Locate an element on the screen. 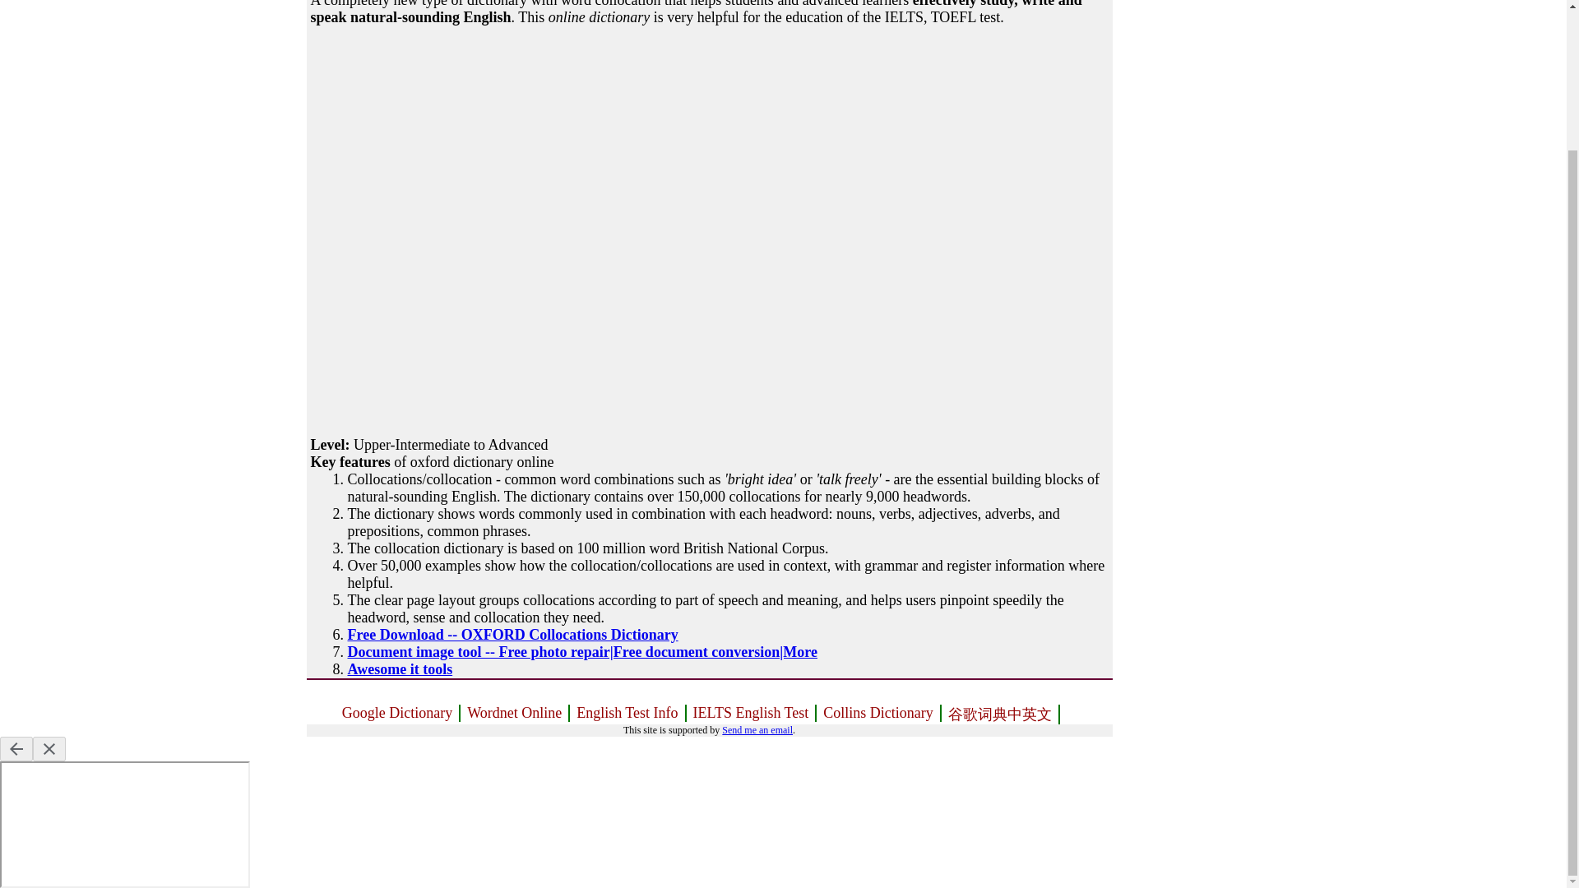 Image resolution: width=1579 pixels, height=888 pixels. English Test Info is located at coordinates (627, 714).